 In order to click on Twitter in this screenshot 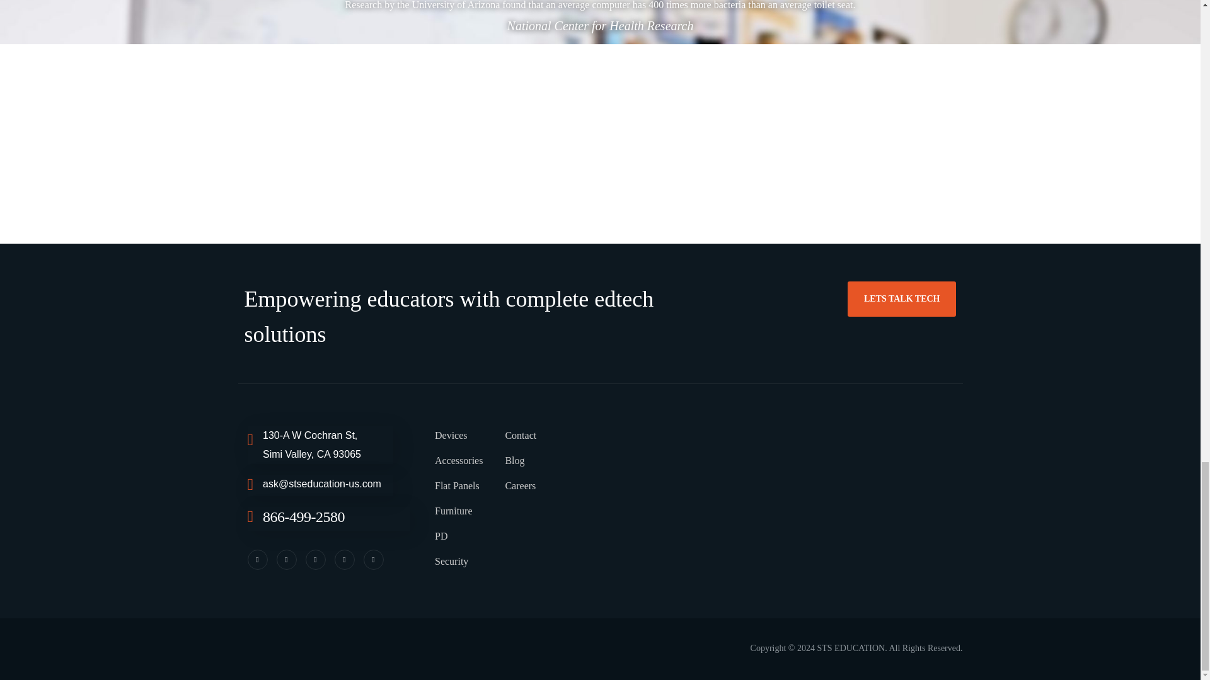, I will do `click(257, 559)`.